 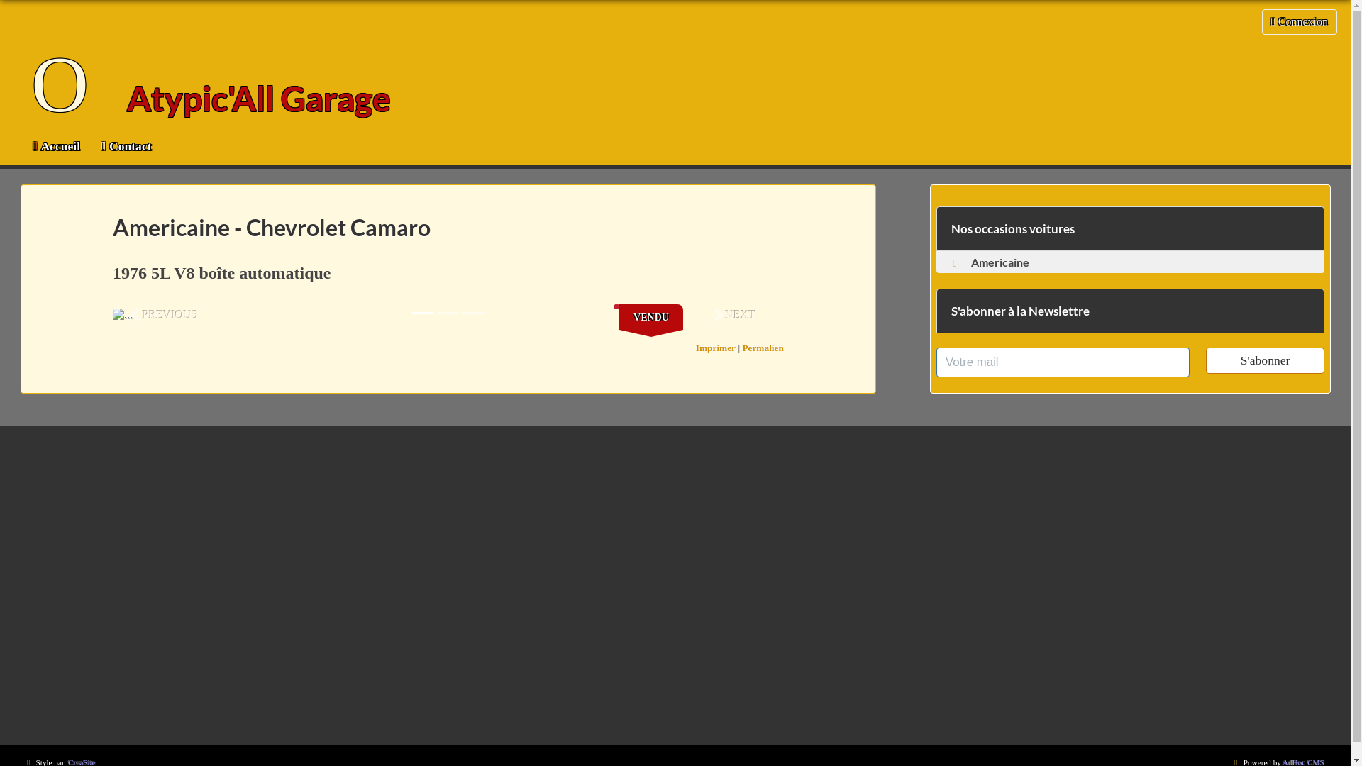 What do you see at coordinates (1300, 22) in the screenshot?
I see `Connexion` at bounding box center [1300, 22].